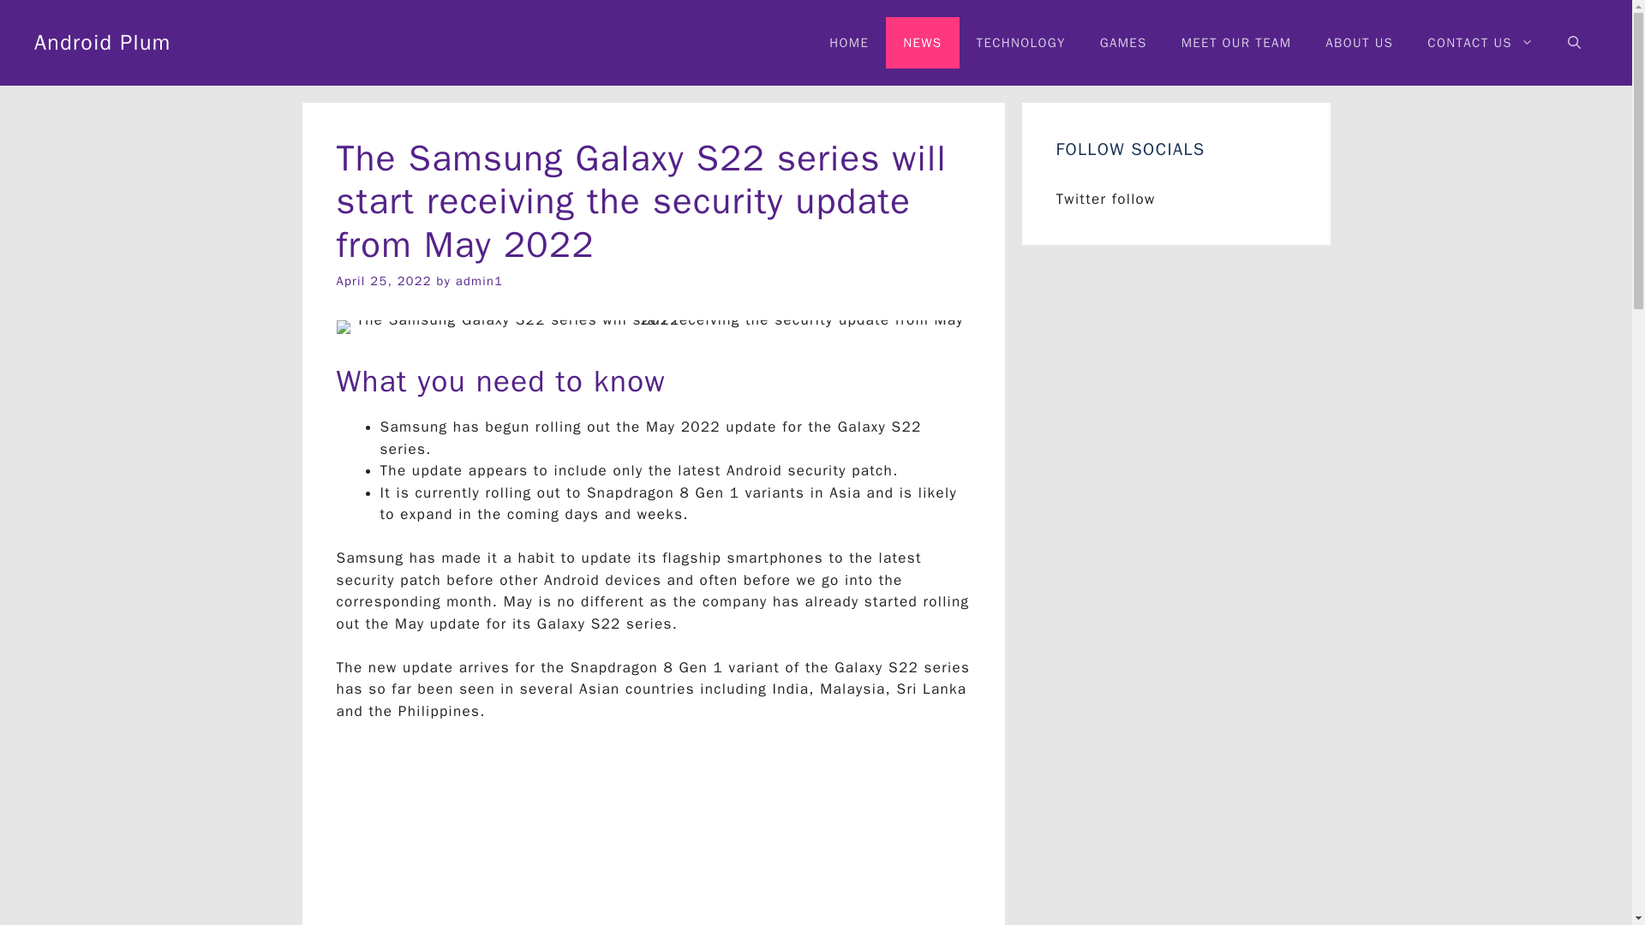 This screenshot has width=1645, height=925. What do you see at coordinates (479, 280) in the screenshot?
I see `View all posts by admin1` at bounding box center [479, 280].